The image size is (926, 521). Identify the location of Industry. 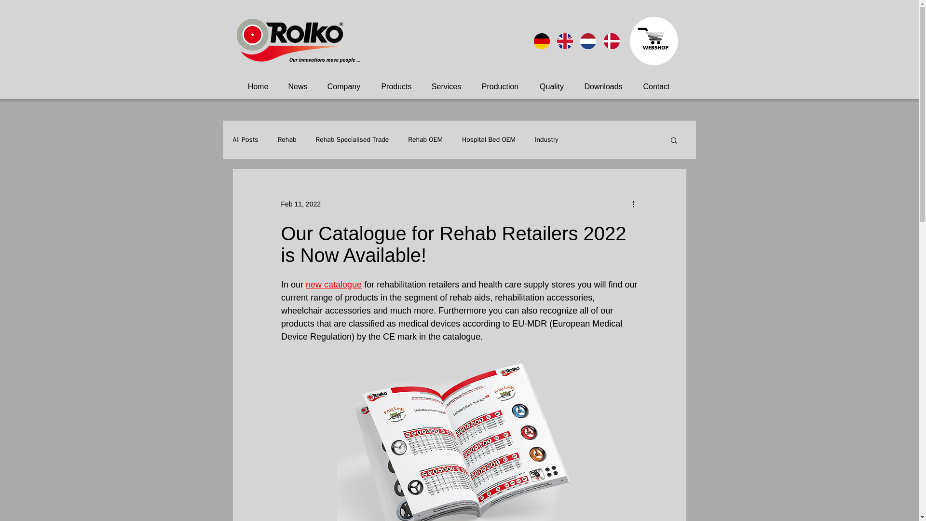
(546, 140).